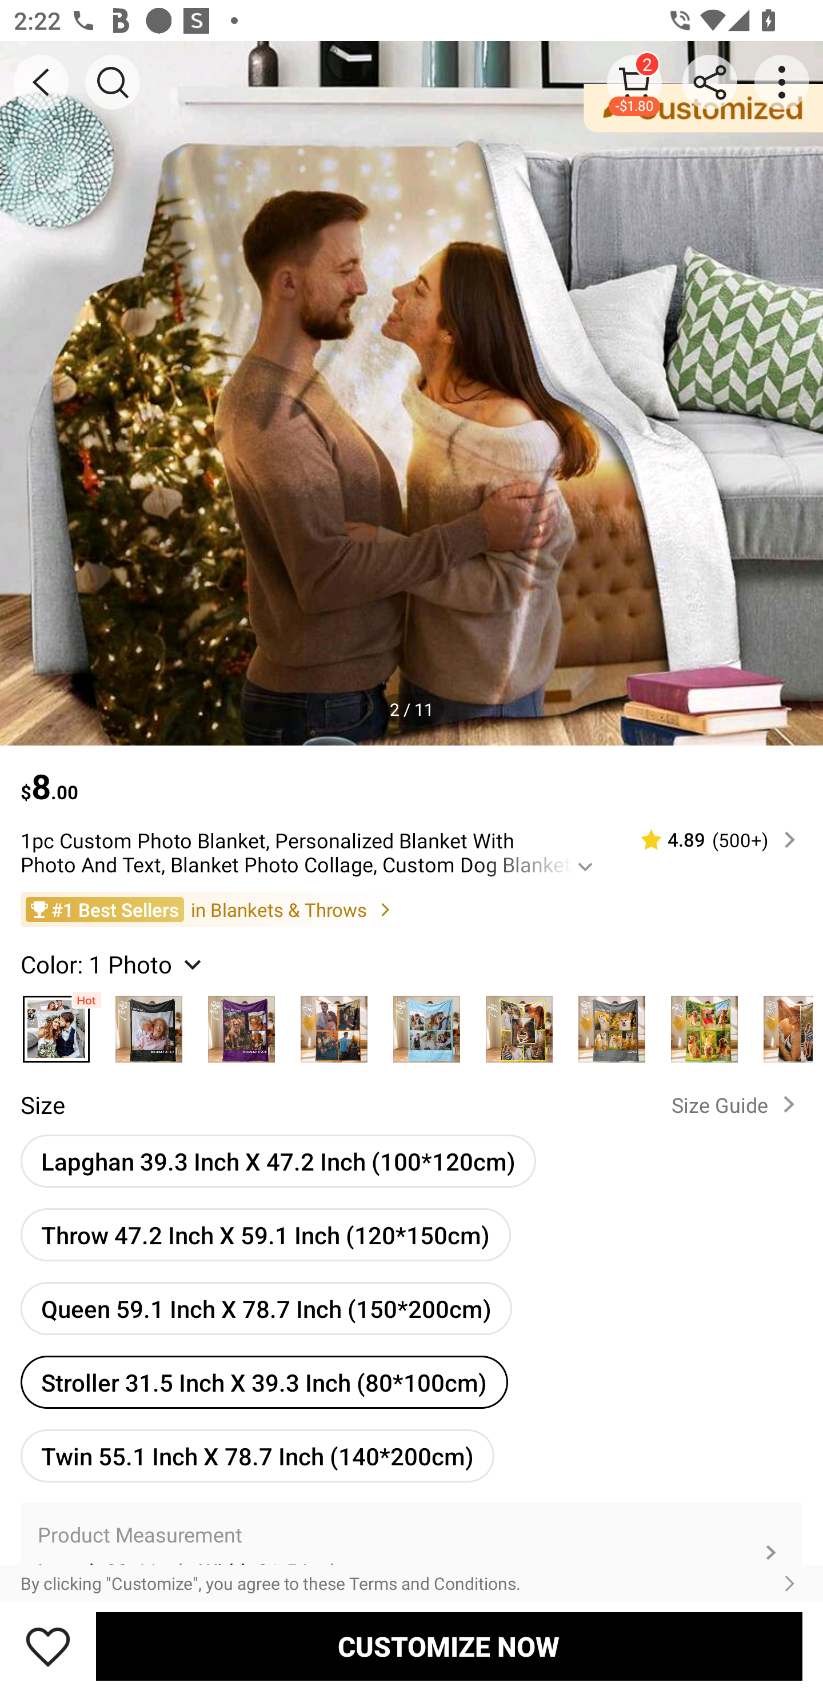 The height and width of the screenshot is (1691, 823). What do you see at coordinates (411, 908) in the screenshot?
I see `#1 Best Sellers in Blankets & Throws` at bounding box center [411, 908].